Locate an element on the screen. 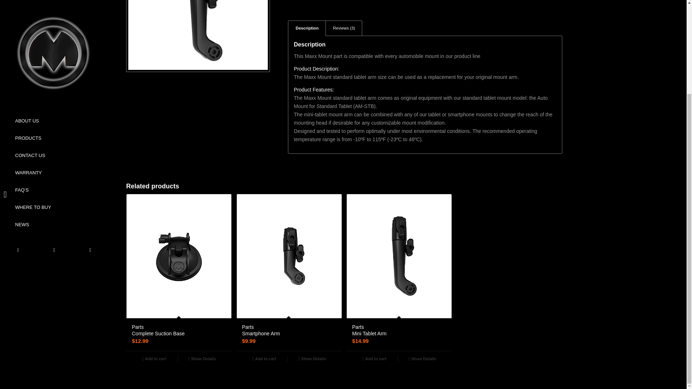  Facebook is located at coordinates (90, 131).